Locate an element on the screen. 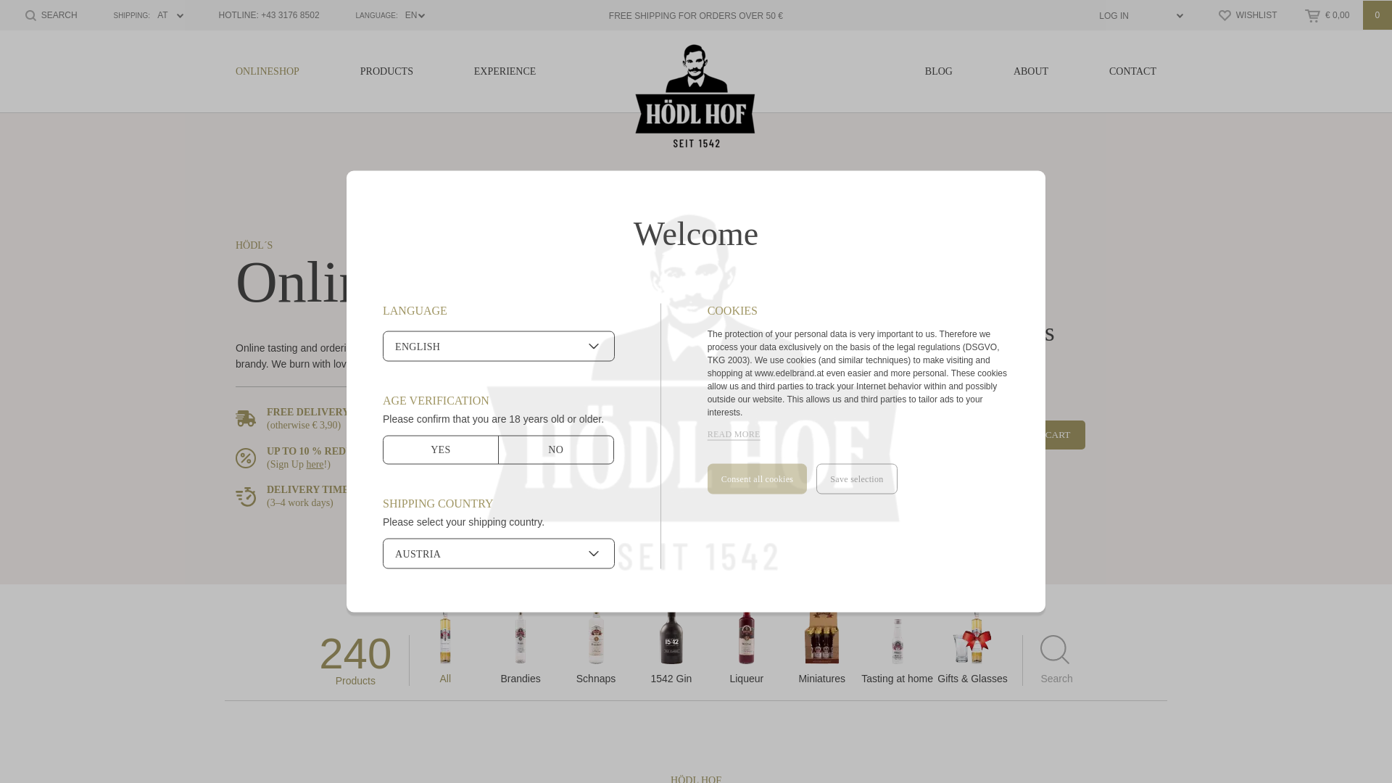 The image size is (1392, 783). at is located at coordinates (143, 16).